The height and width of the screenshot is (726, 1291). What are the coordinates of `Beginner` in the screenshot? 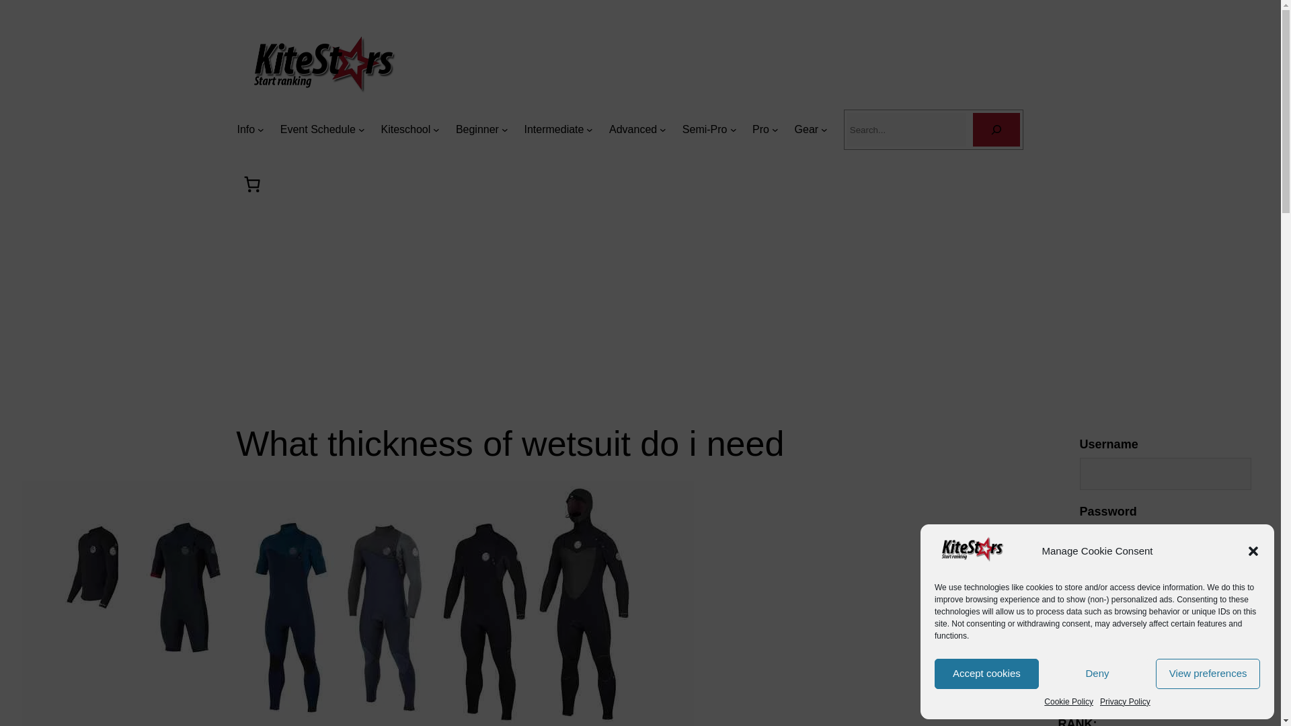 It's located at (477, 130).